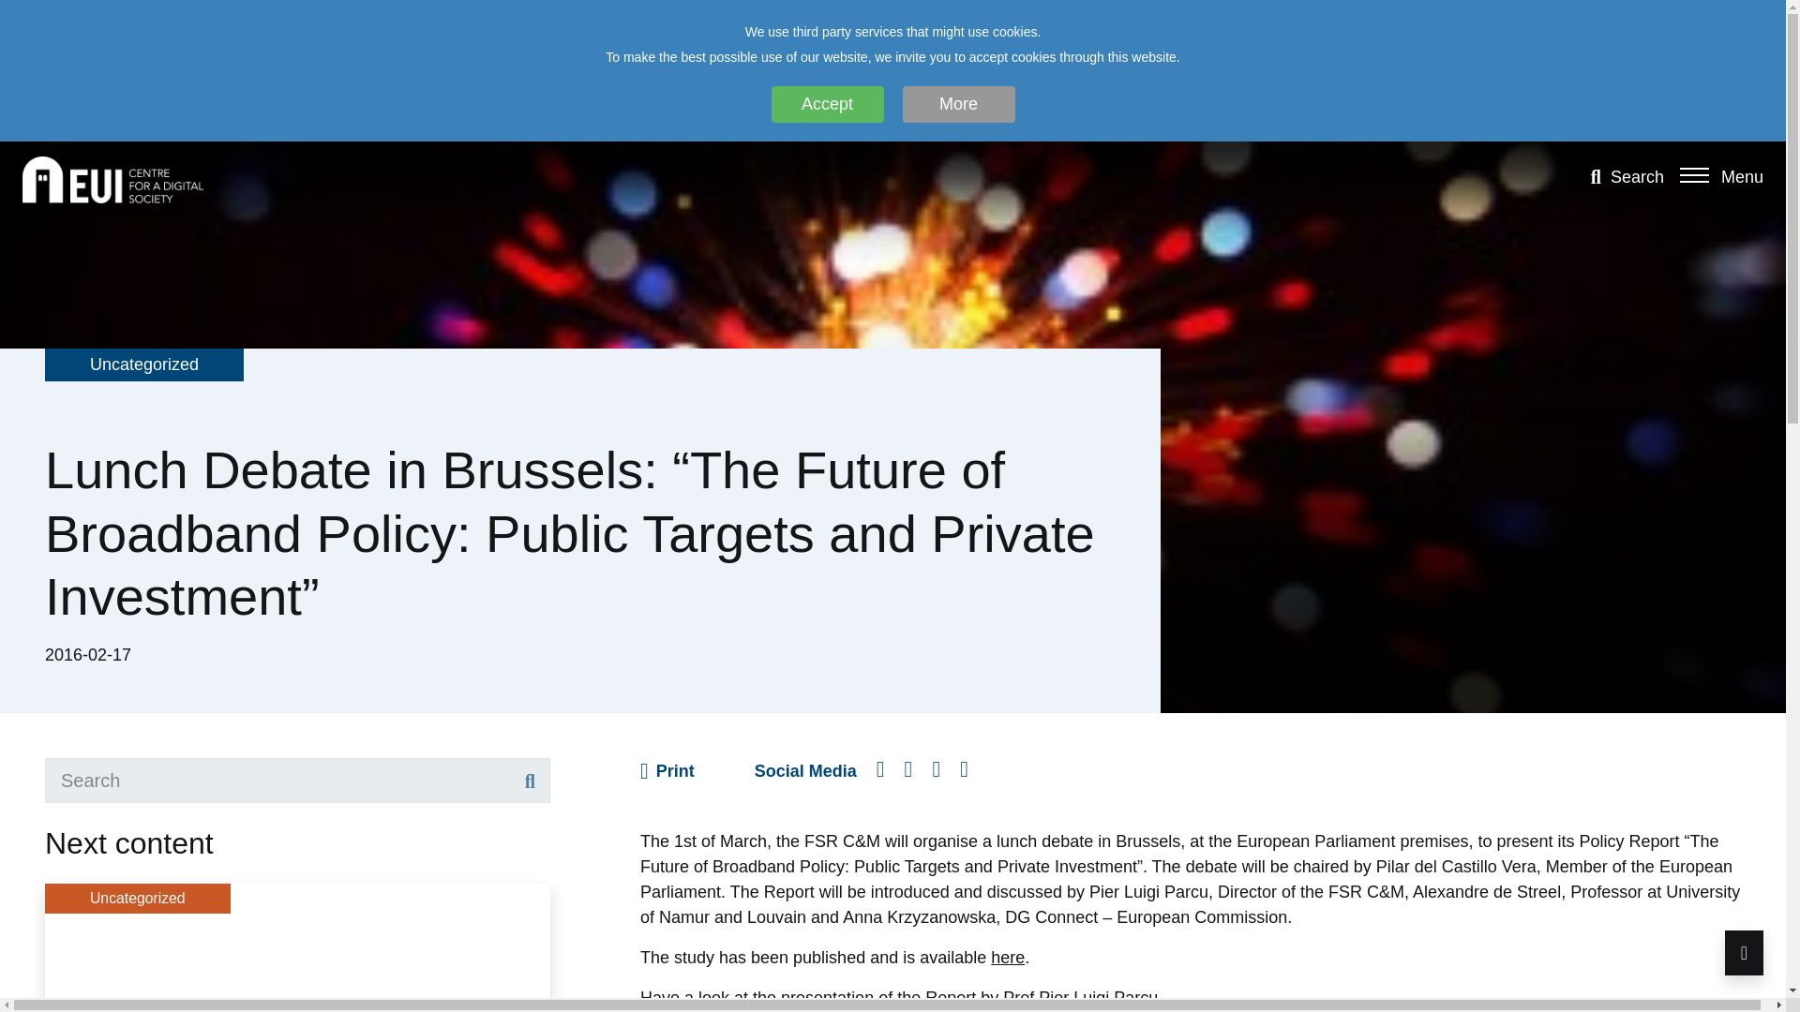 This screenshot has width=1800, height=1012. Describe the element at coordinates (112, 178) in the screenshot. I see `Go to EUI home page` at that location.